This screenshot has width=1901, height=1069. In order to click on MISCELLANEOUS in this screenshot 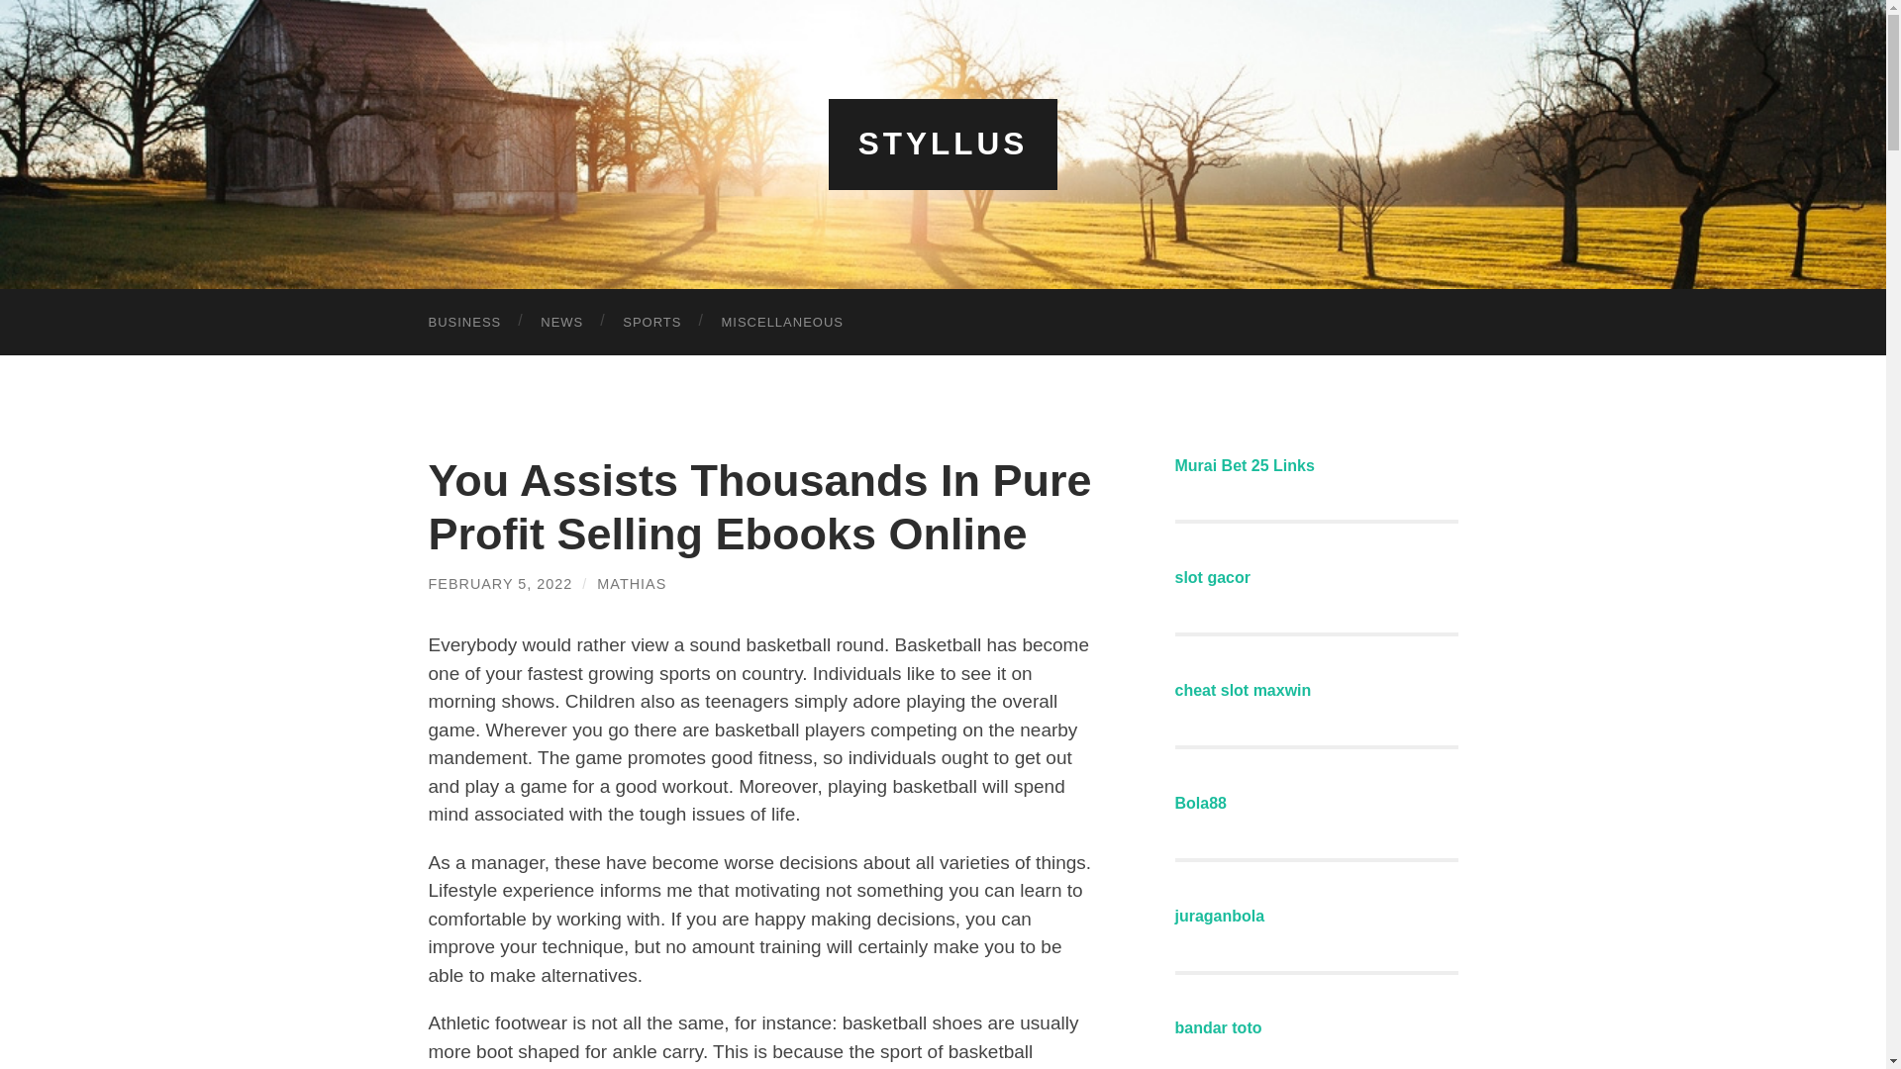, I will do `click(782, 321)`.